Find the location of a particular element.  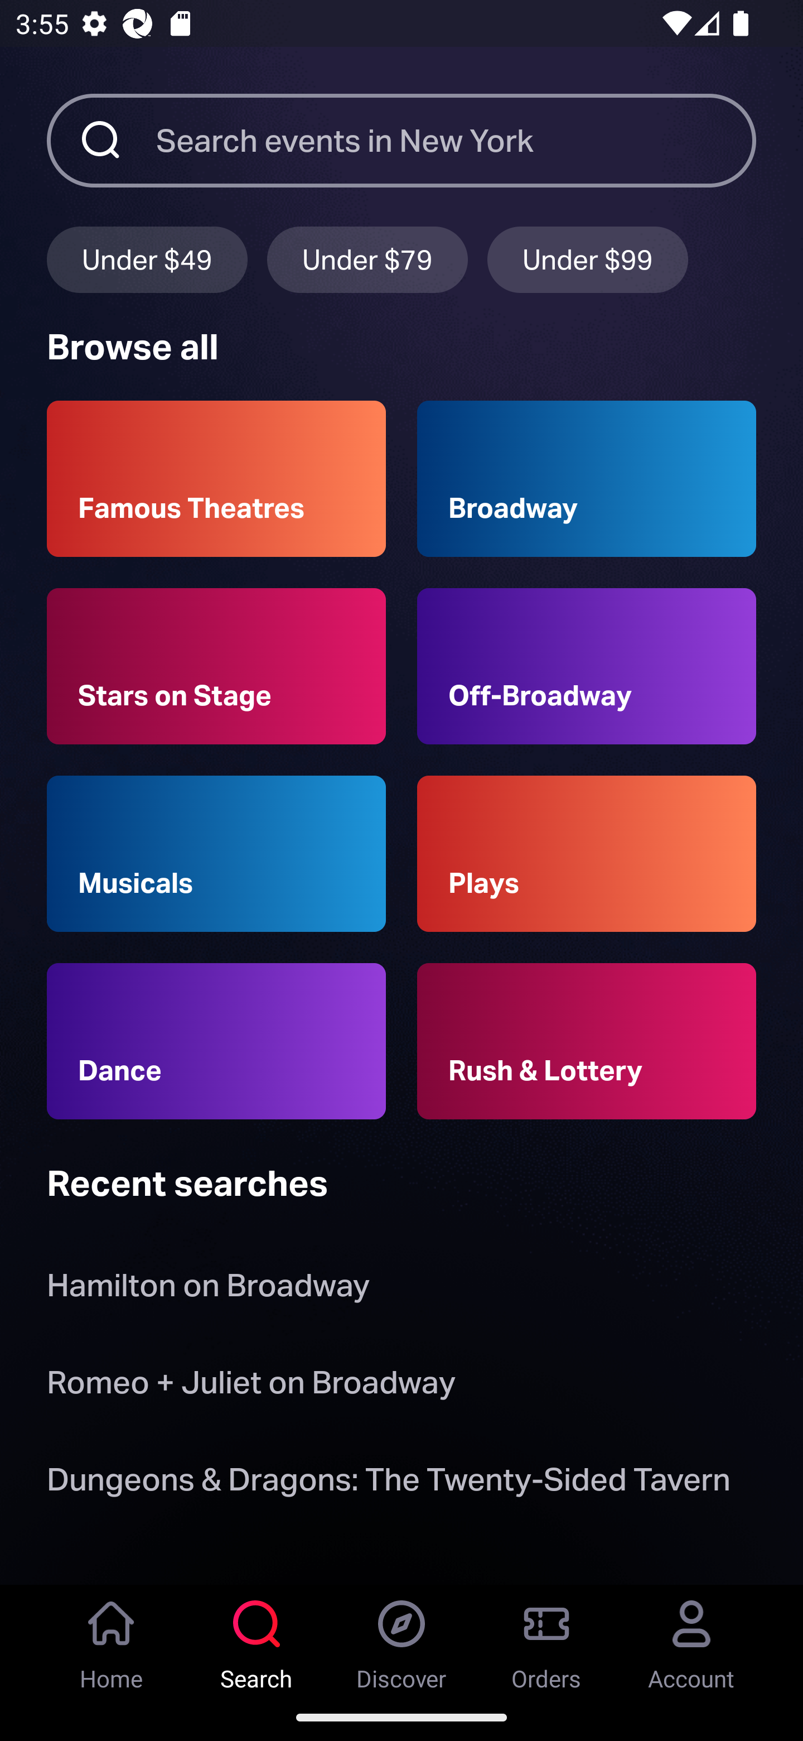

Dungeons & Dragons: The Twenty-Sided Tavern is located at coordinates (388, 1483).